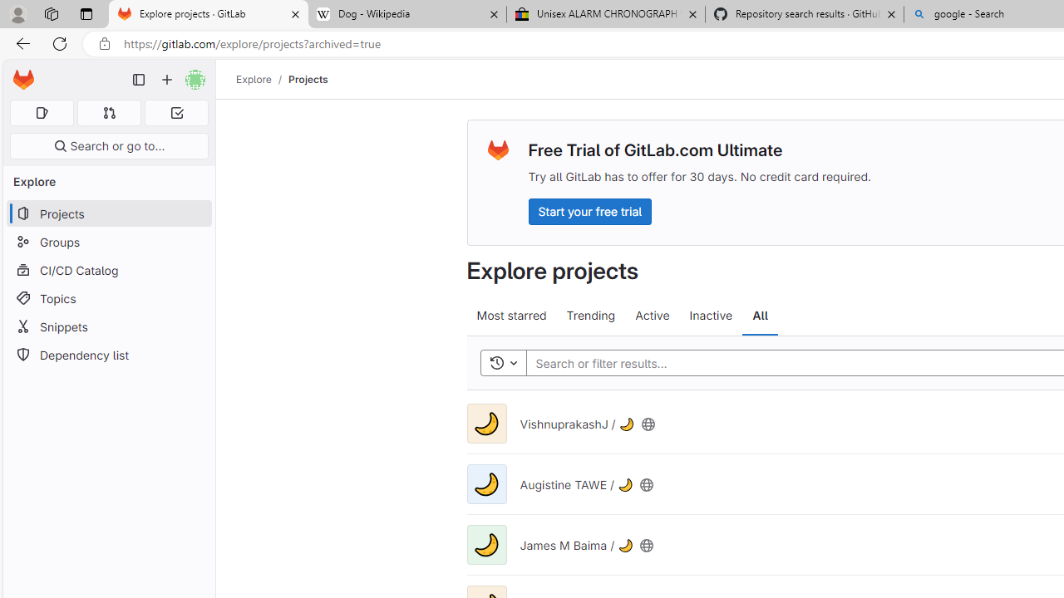 The image size is (1064, 598). What do you see at coordinates (108, 355) in the screenshot?
I see `Dependency list` at bounding box center [108, 355].